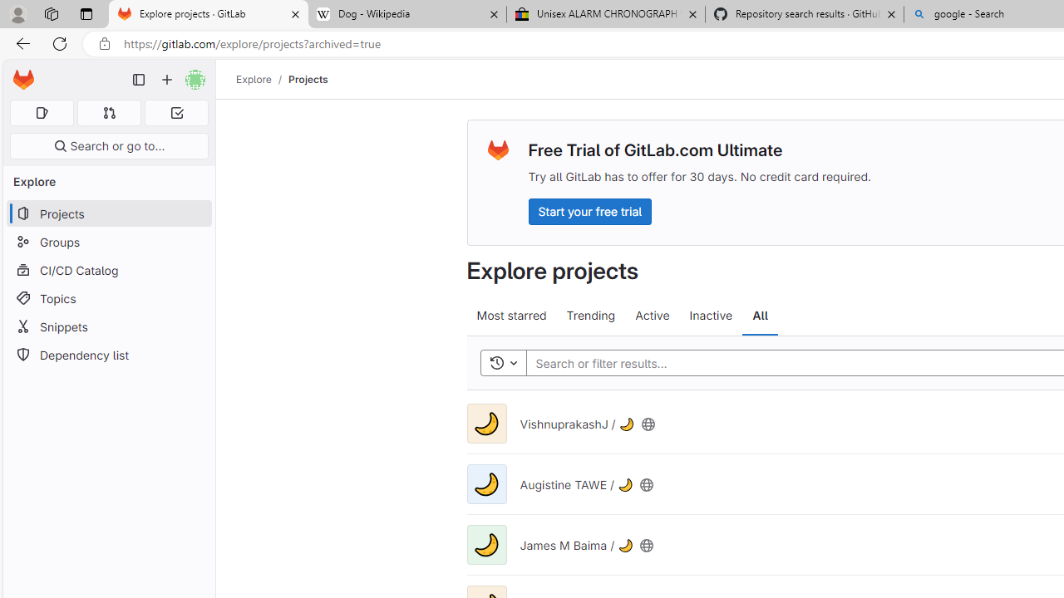 The image size is (1064, 598). What do you see at coordinates (108, 355) in the screenshot?
I see `Dependency list` at bounding box center [108, 355].